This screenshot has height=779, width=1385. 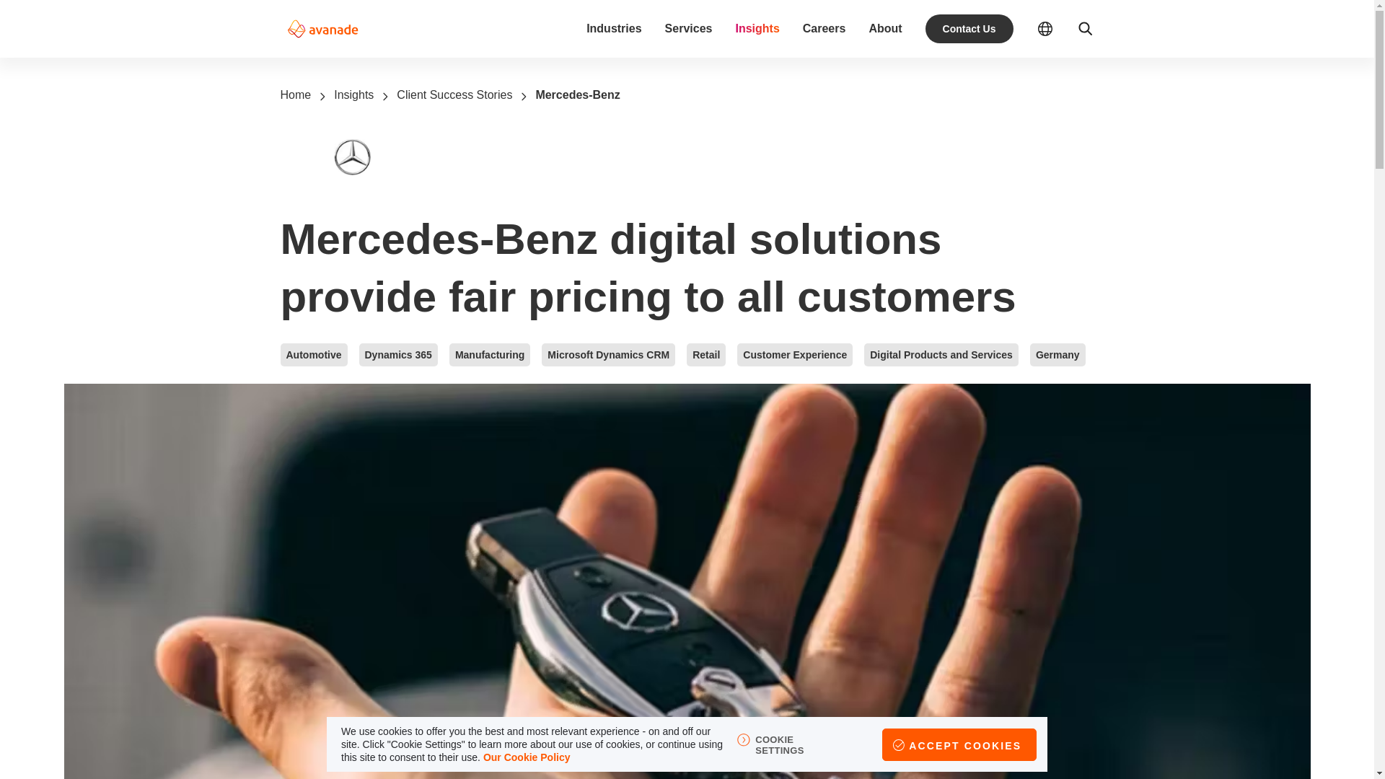 I want to click on Services, so click(x=688, y=28).